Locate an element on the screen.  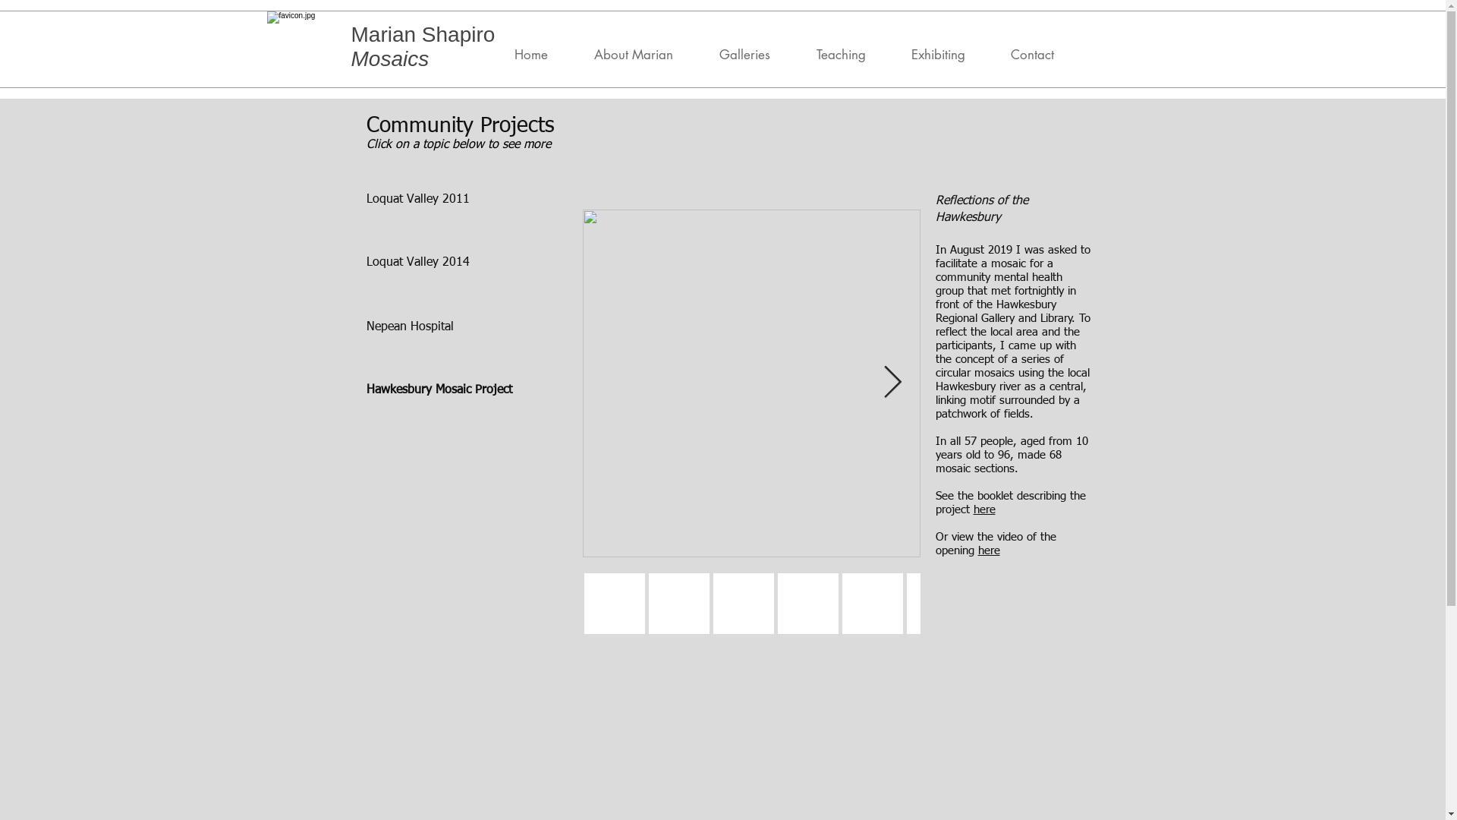
Exhibiting is located at coordinates (949, 55).